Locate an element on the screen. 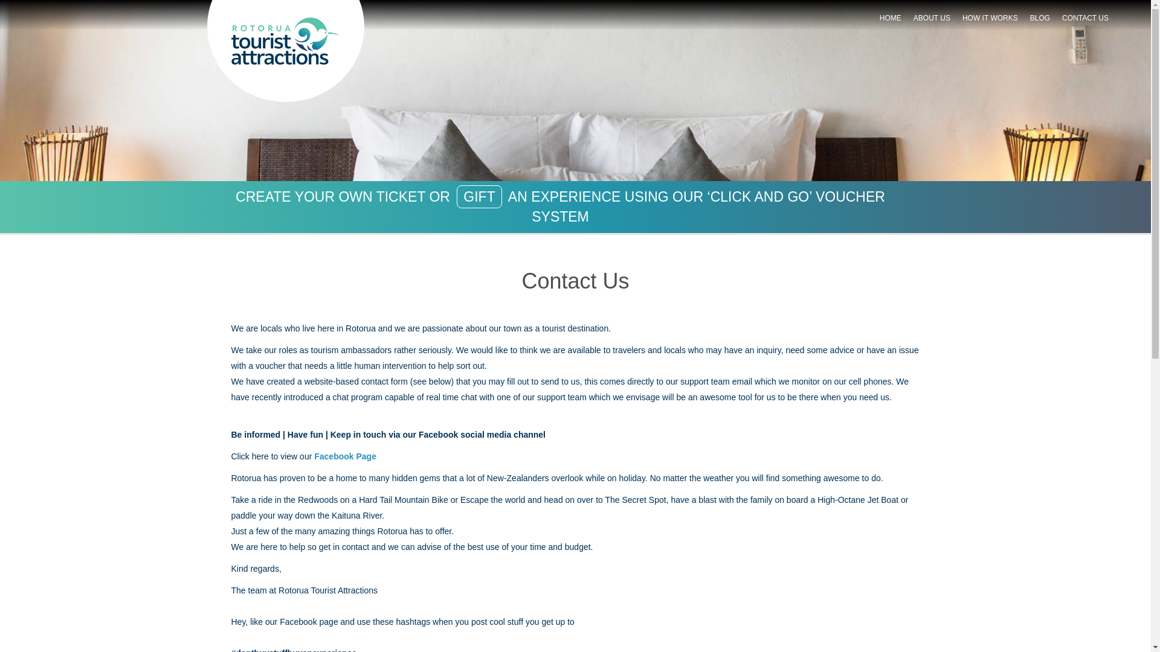 This screenshot has width=1160, height=652. HOME is located at coordinates (890, 18).